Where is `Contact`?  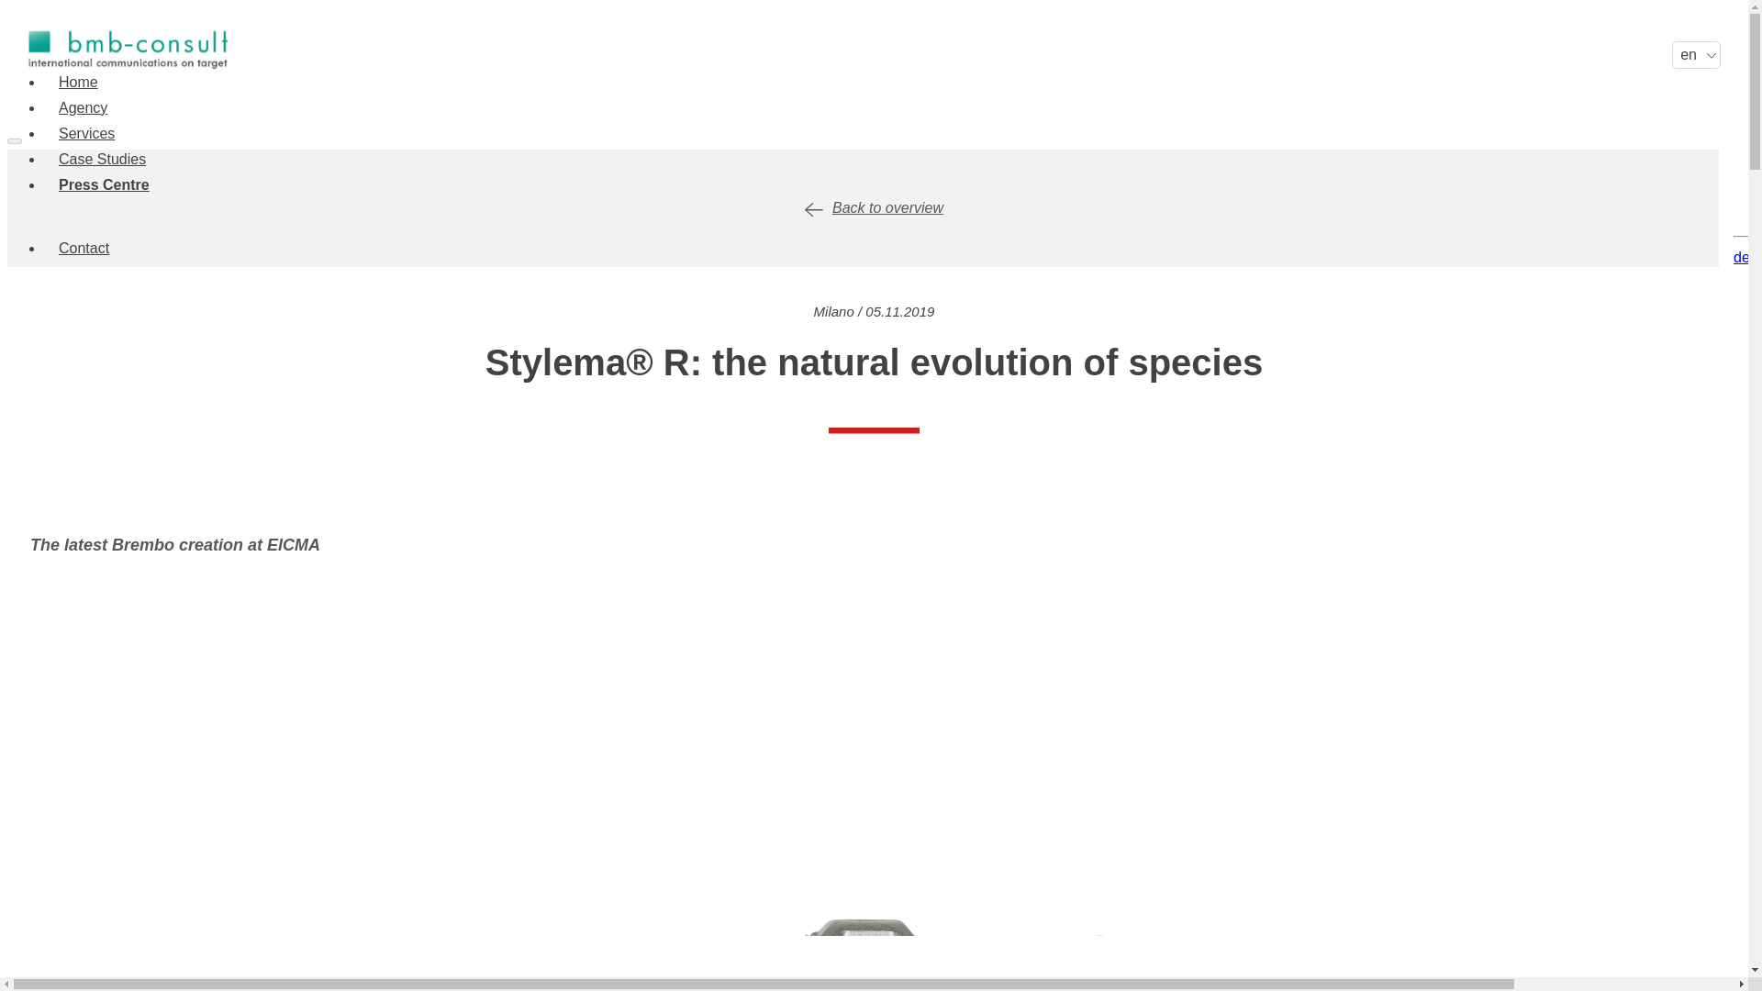
Contact is located at coordinates (83, 248).